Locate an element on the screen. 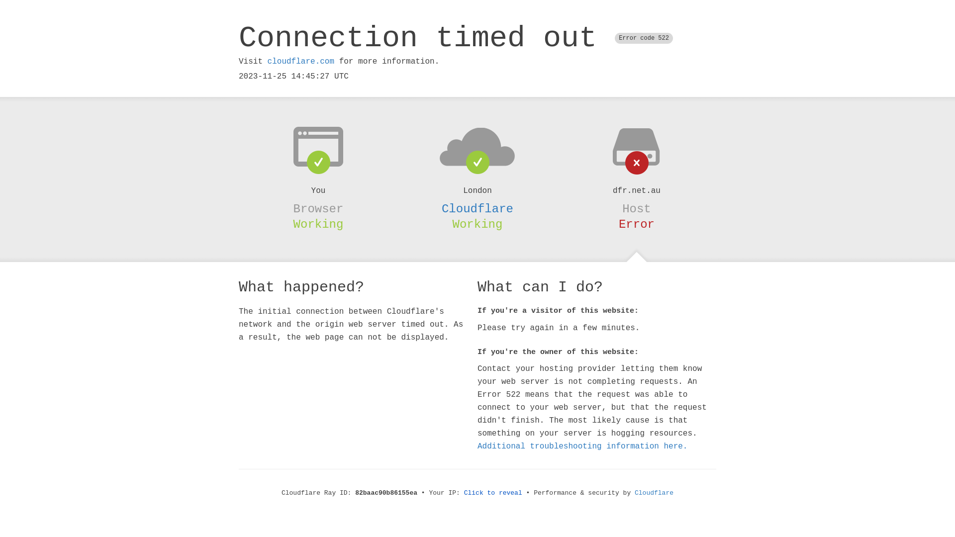 This screenshot has height=537, width=955. Click to reveal is located at coordinates (493, 493).